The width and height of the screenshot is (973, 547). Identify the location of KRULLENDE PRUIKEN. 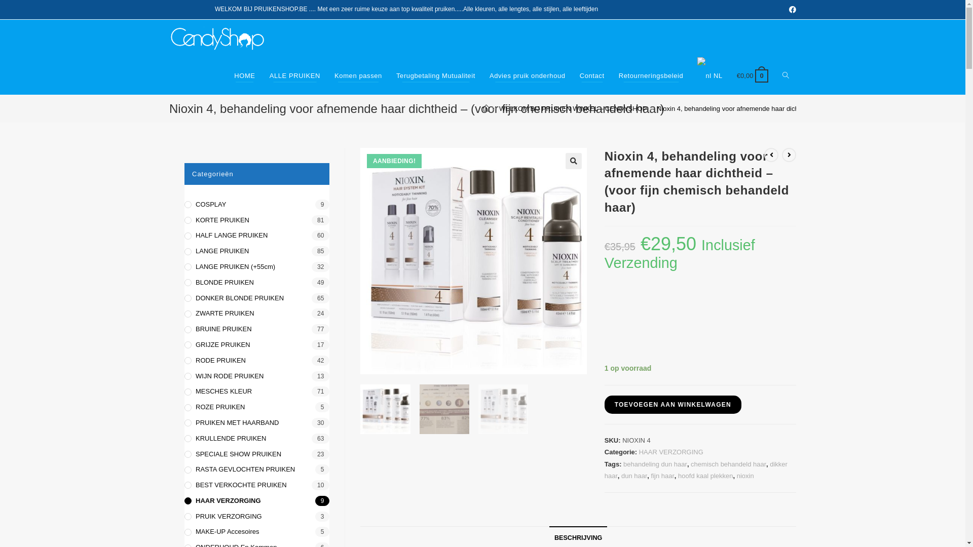
(257, 439).